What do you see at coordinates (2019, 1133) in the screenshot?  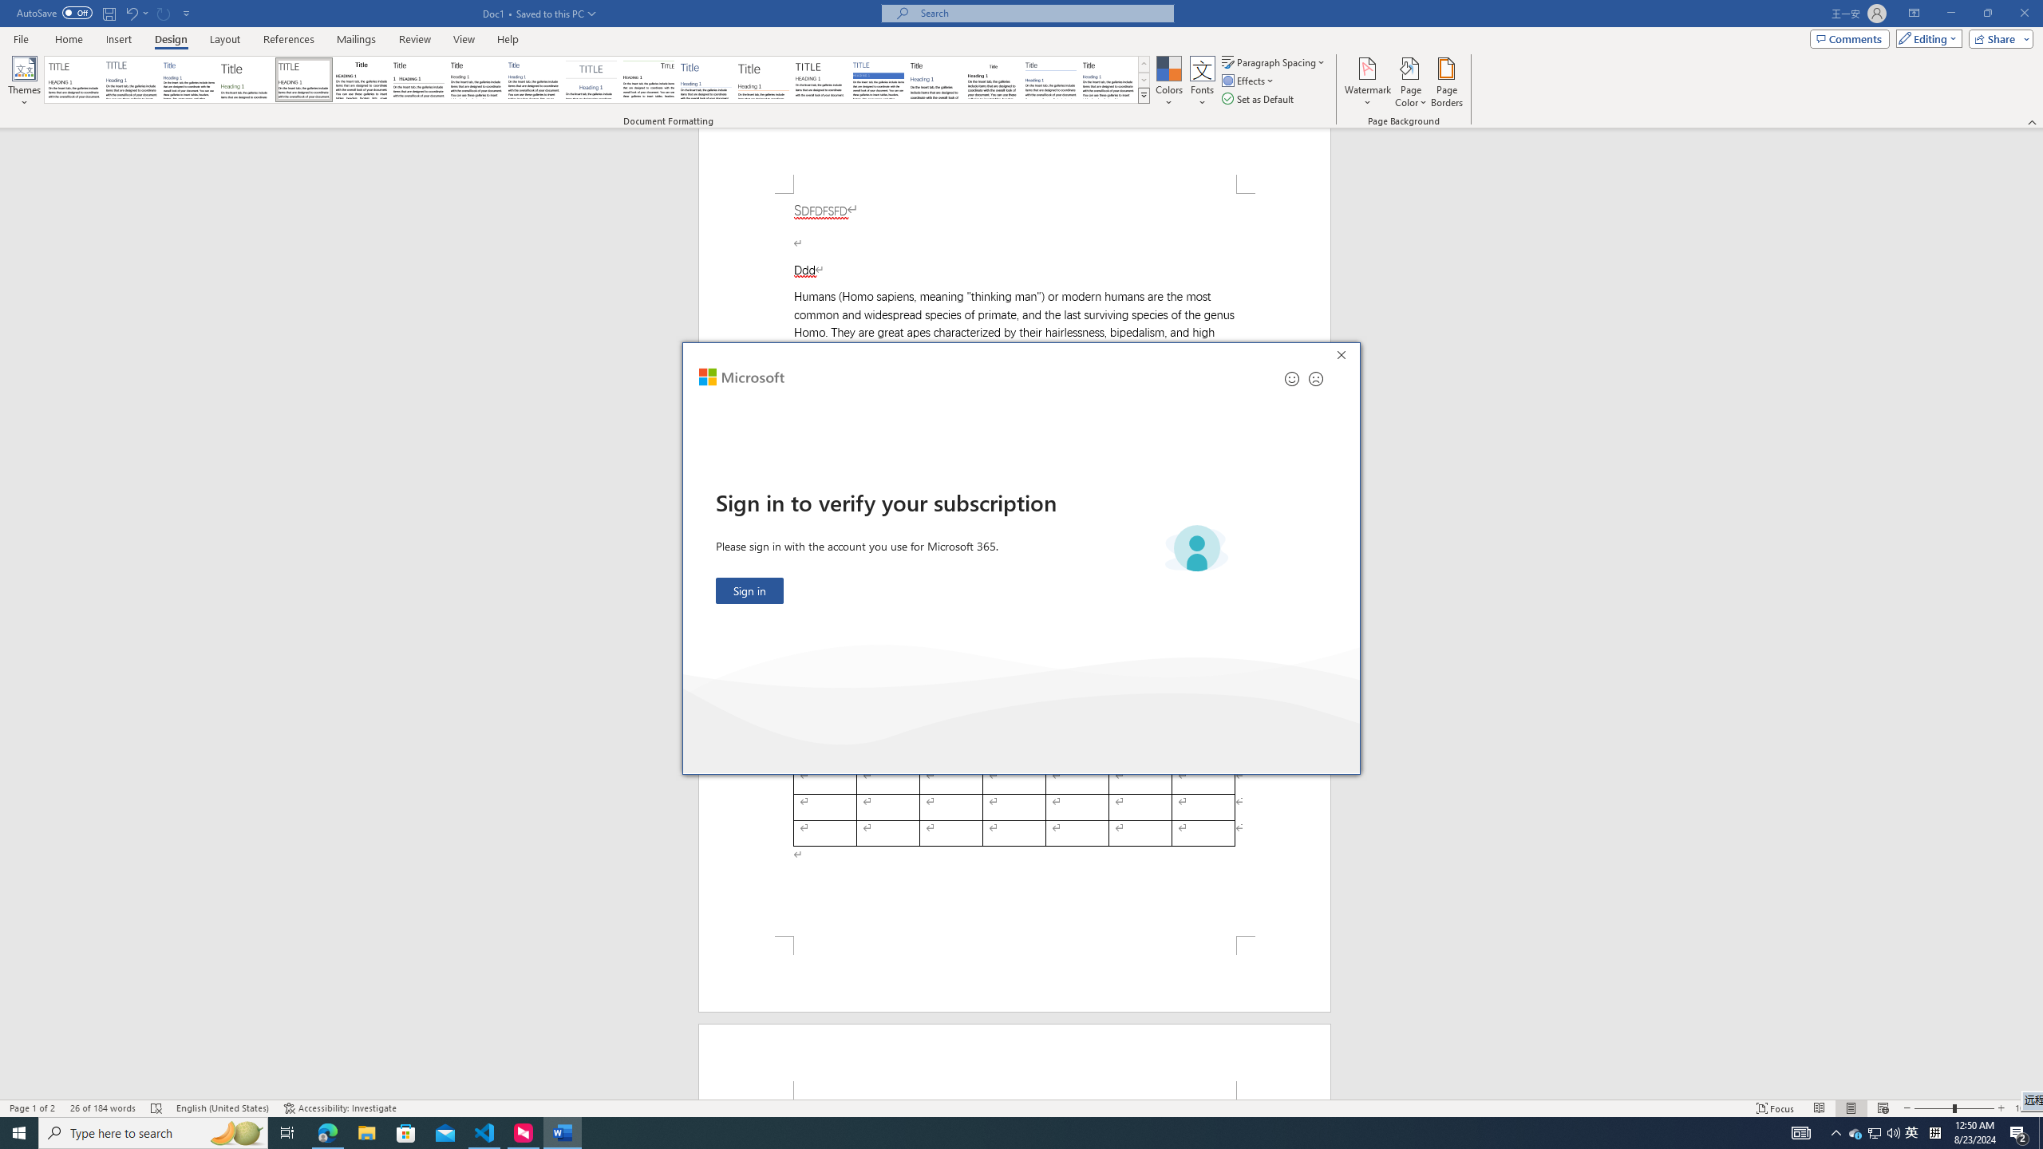 I see `Action Center, 2 new notifications` at bounding box center [2019, 1133].